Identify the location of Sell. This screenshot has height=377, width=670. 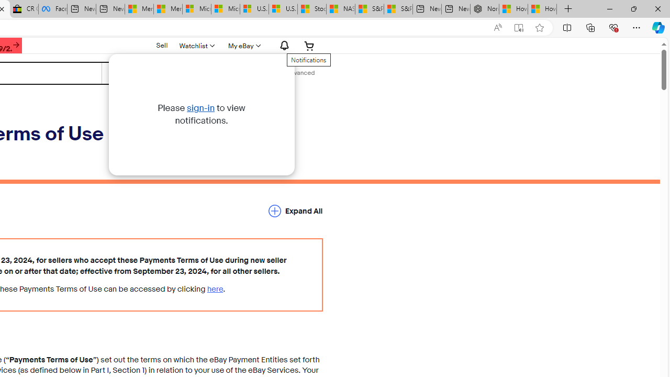
(161, 45).